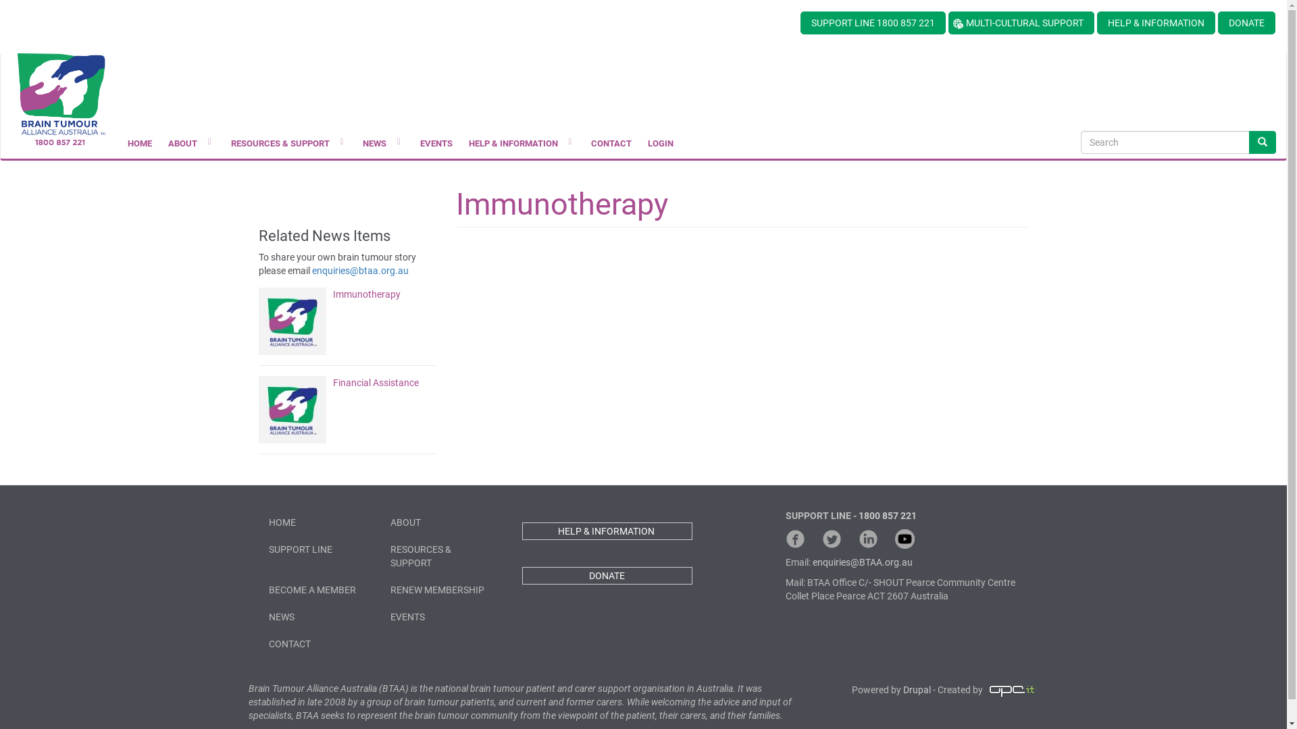 Image resolution: width=1297 pixels, height=729 pixels. I want to click on YouTube, so click(904, 539).